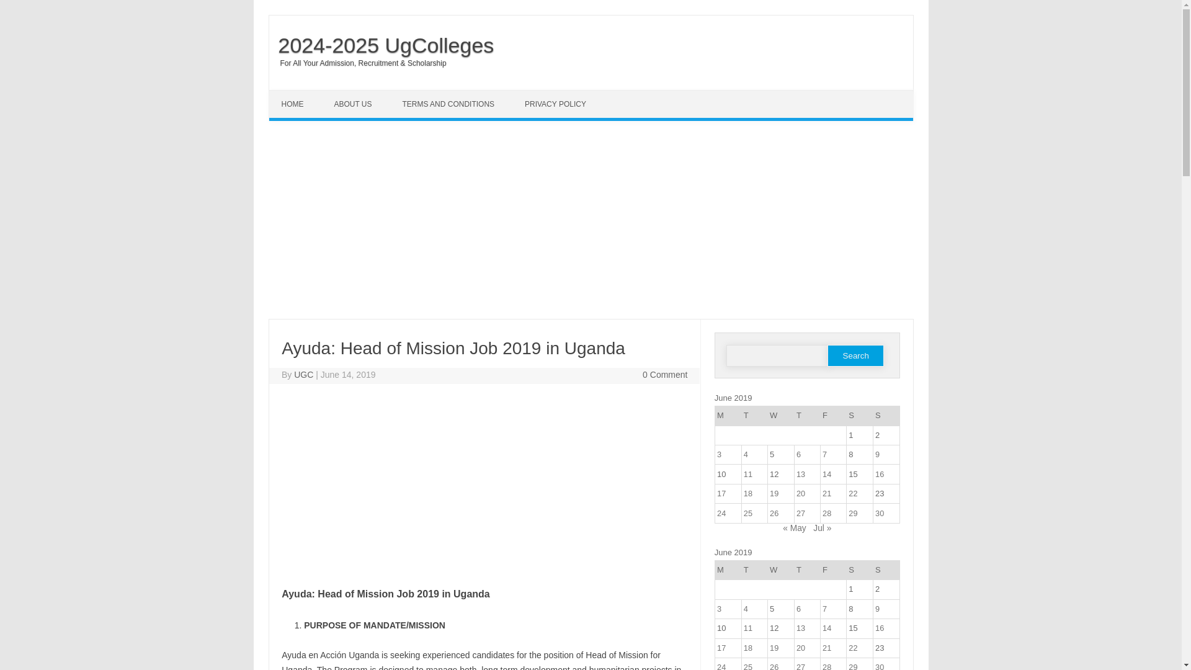 The width and height of the screenshot is (1191, 670). Describe the element at coordinates (665, 375) in the screenshot. I see `0 Comment` at that location.